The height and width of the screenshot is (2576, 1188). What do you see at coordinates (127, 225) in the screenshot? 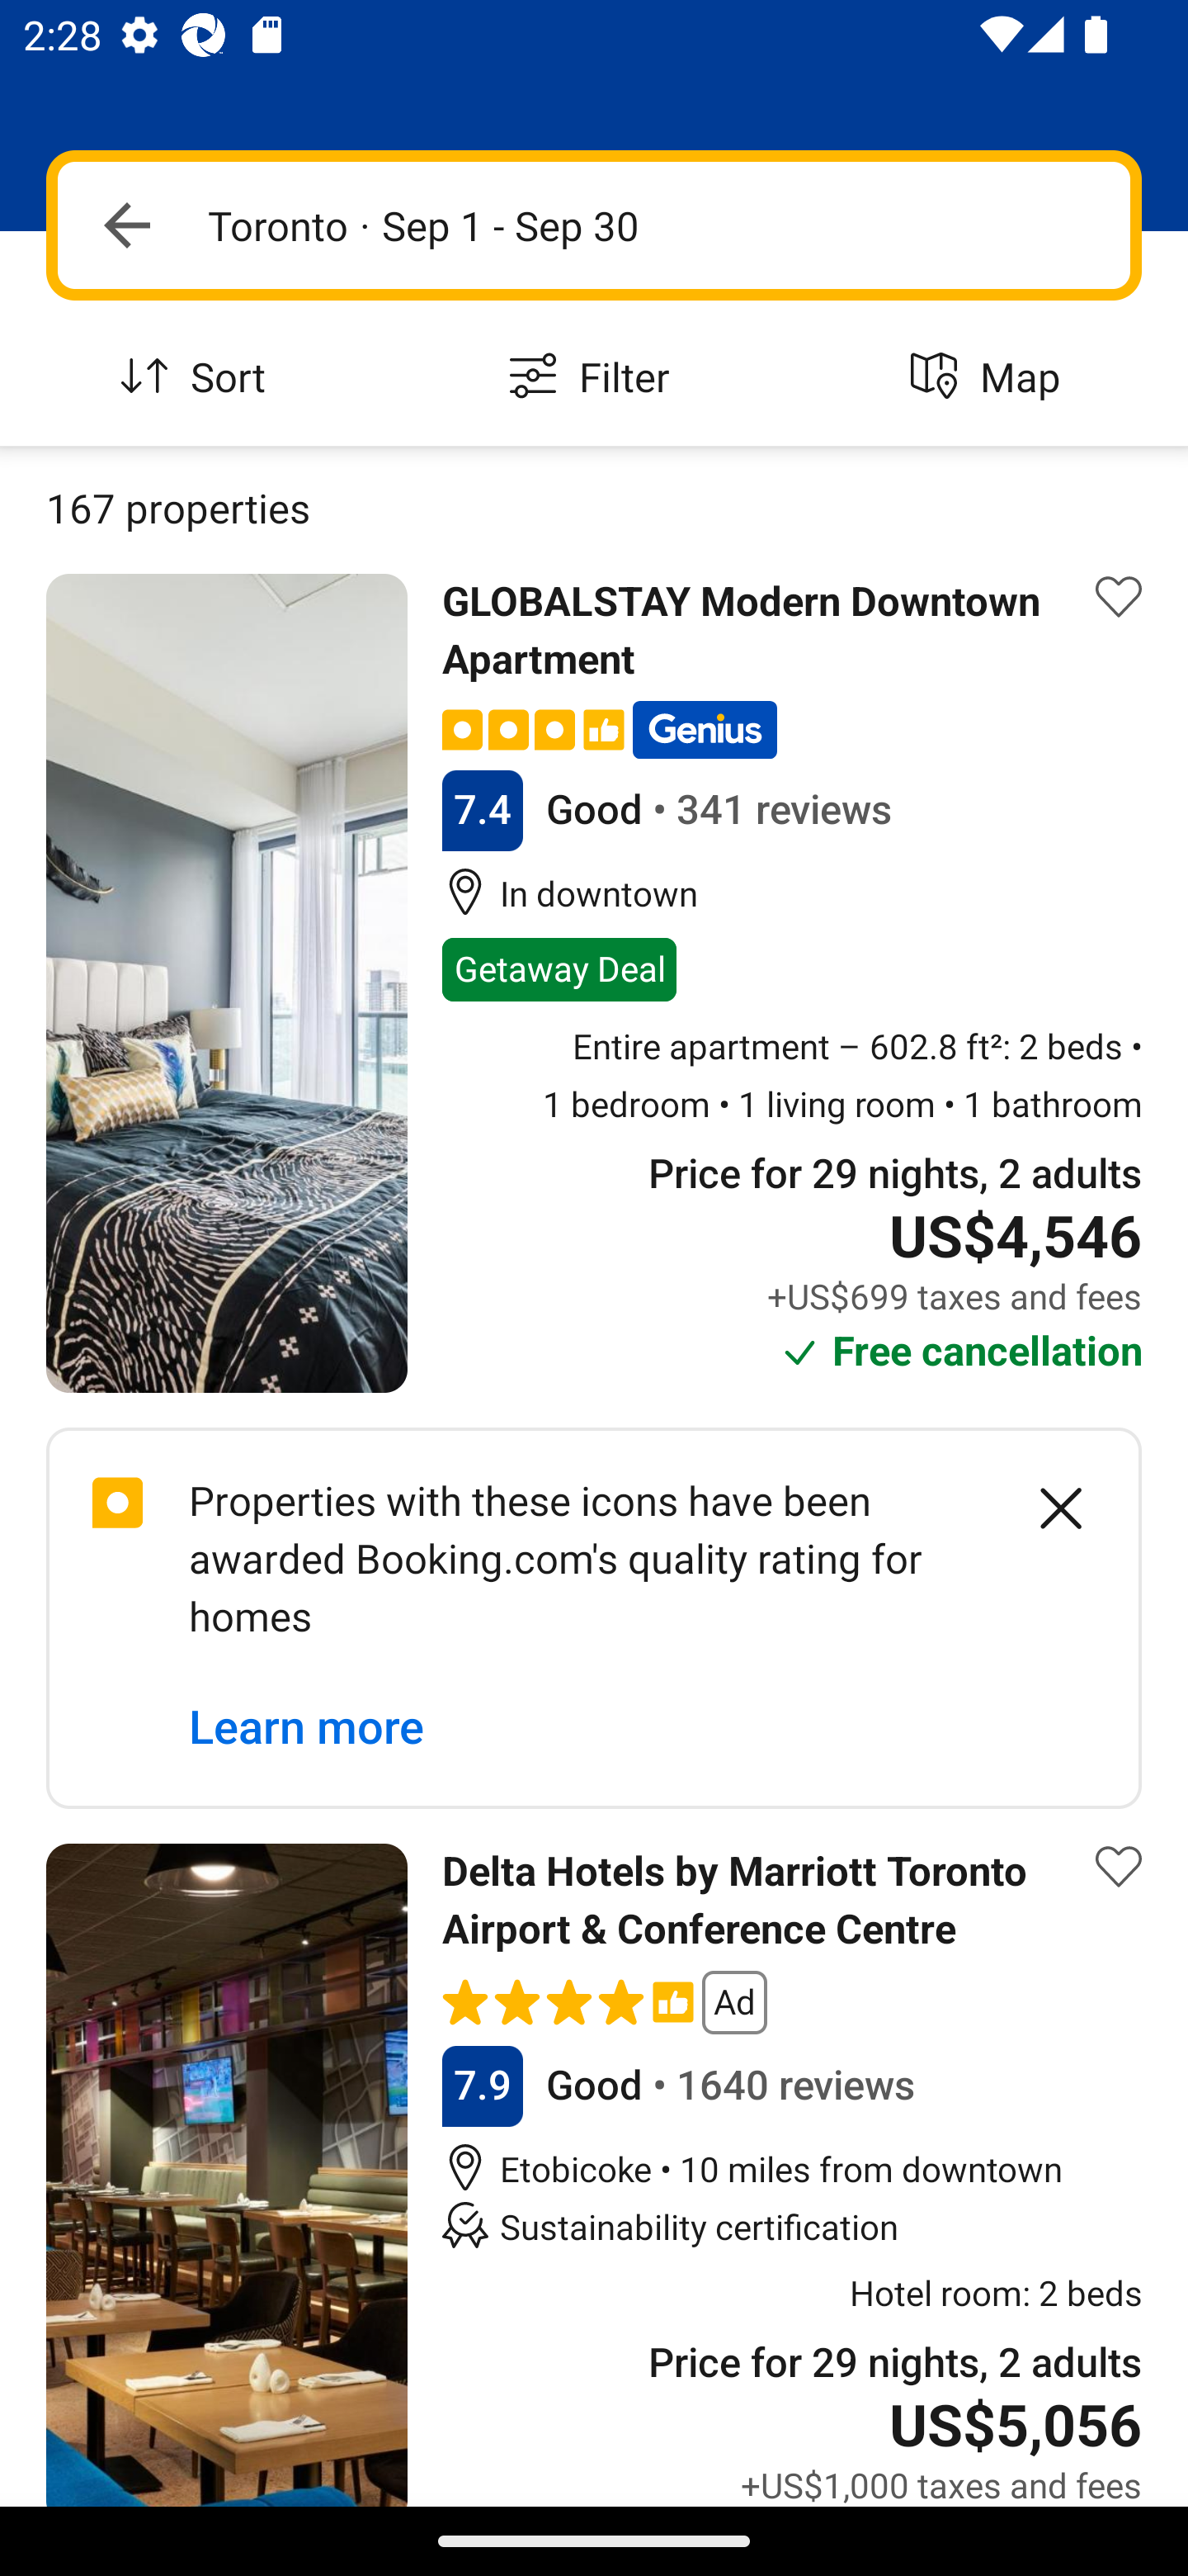
I see `Navigate up` at bounding box center [127, 225].